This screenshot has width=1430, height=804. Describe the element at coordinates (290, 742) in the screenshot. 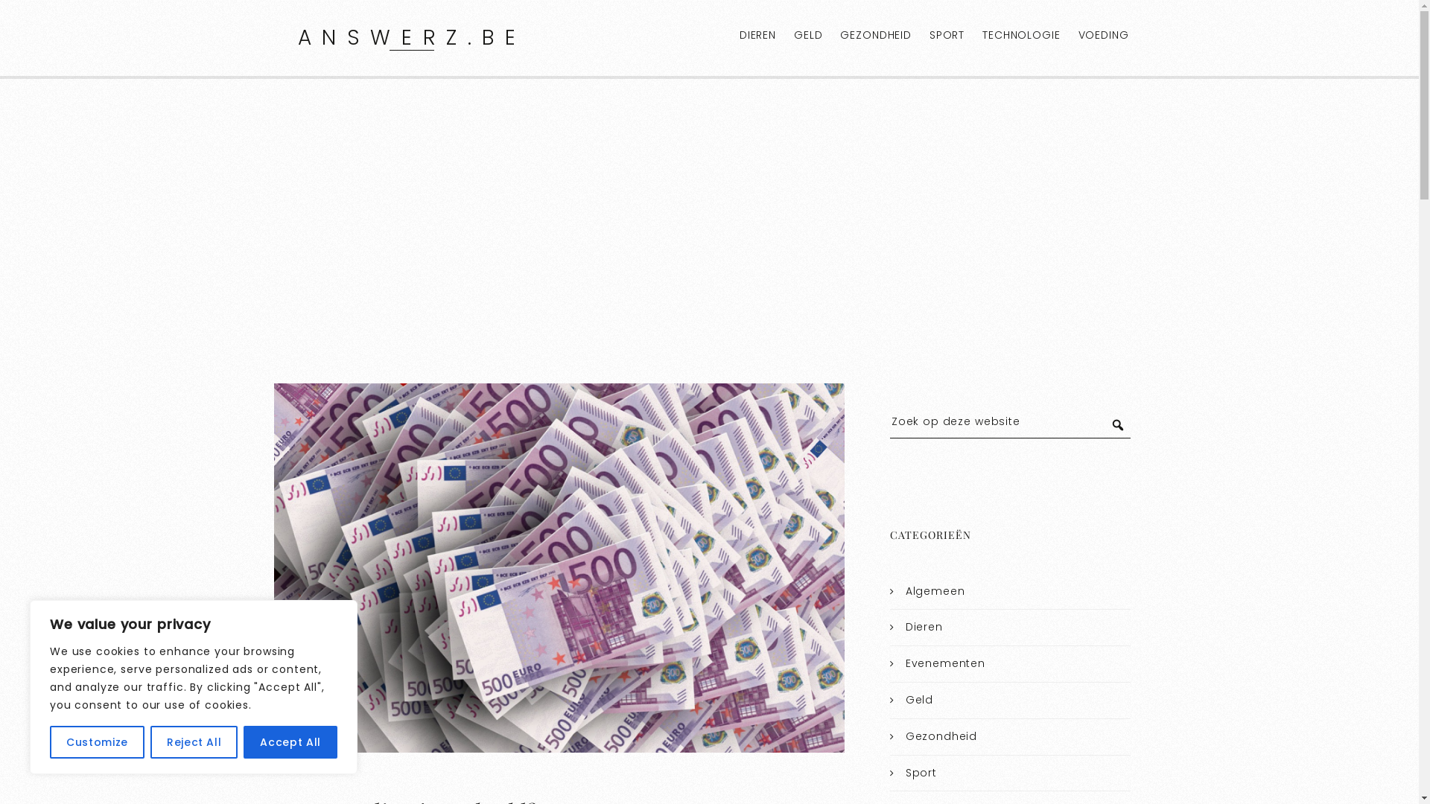

I see `Accept All` at that location.